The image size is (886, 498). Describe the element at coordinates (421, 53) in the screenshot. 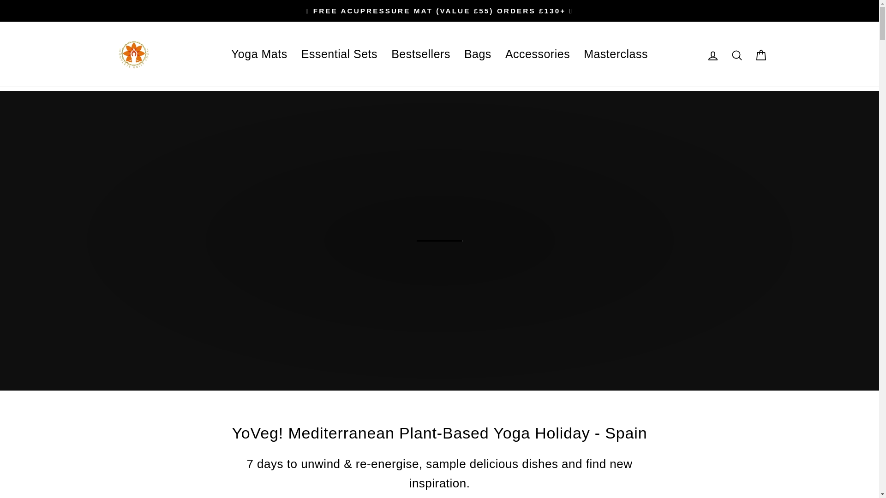

I see `Bestsellers` at that location.